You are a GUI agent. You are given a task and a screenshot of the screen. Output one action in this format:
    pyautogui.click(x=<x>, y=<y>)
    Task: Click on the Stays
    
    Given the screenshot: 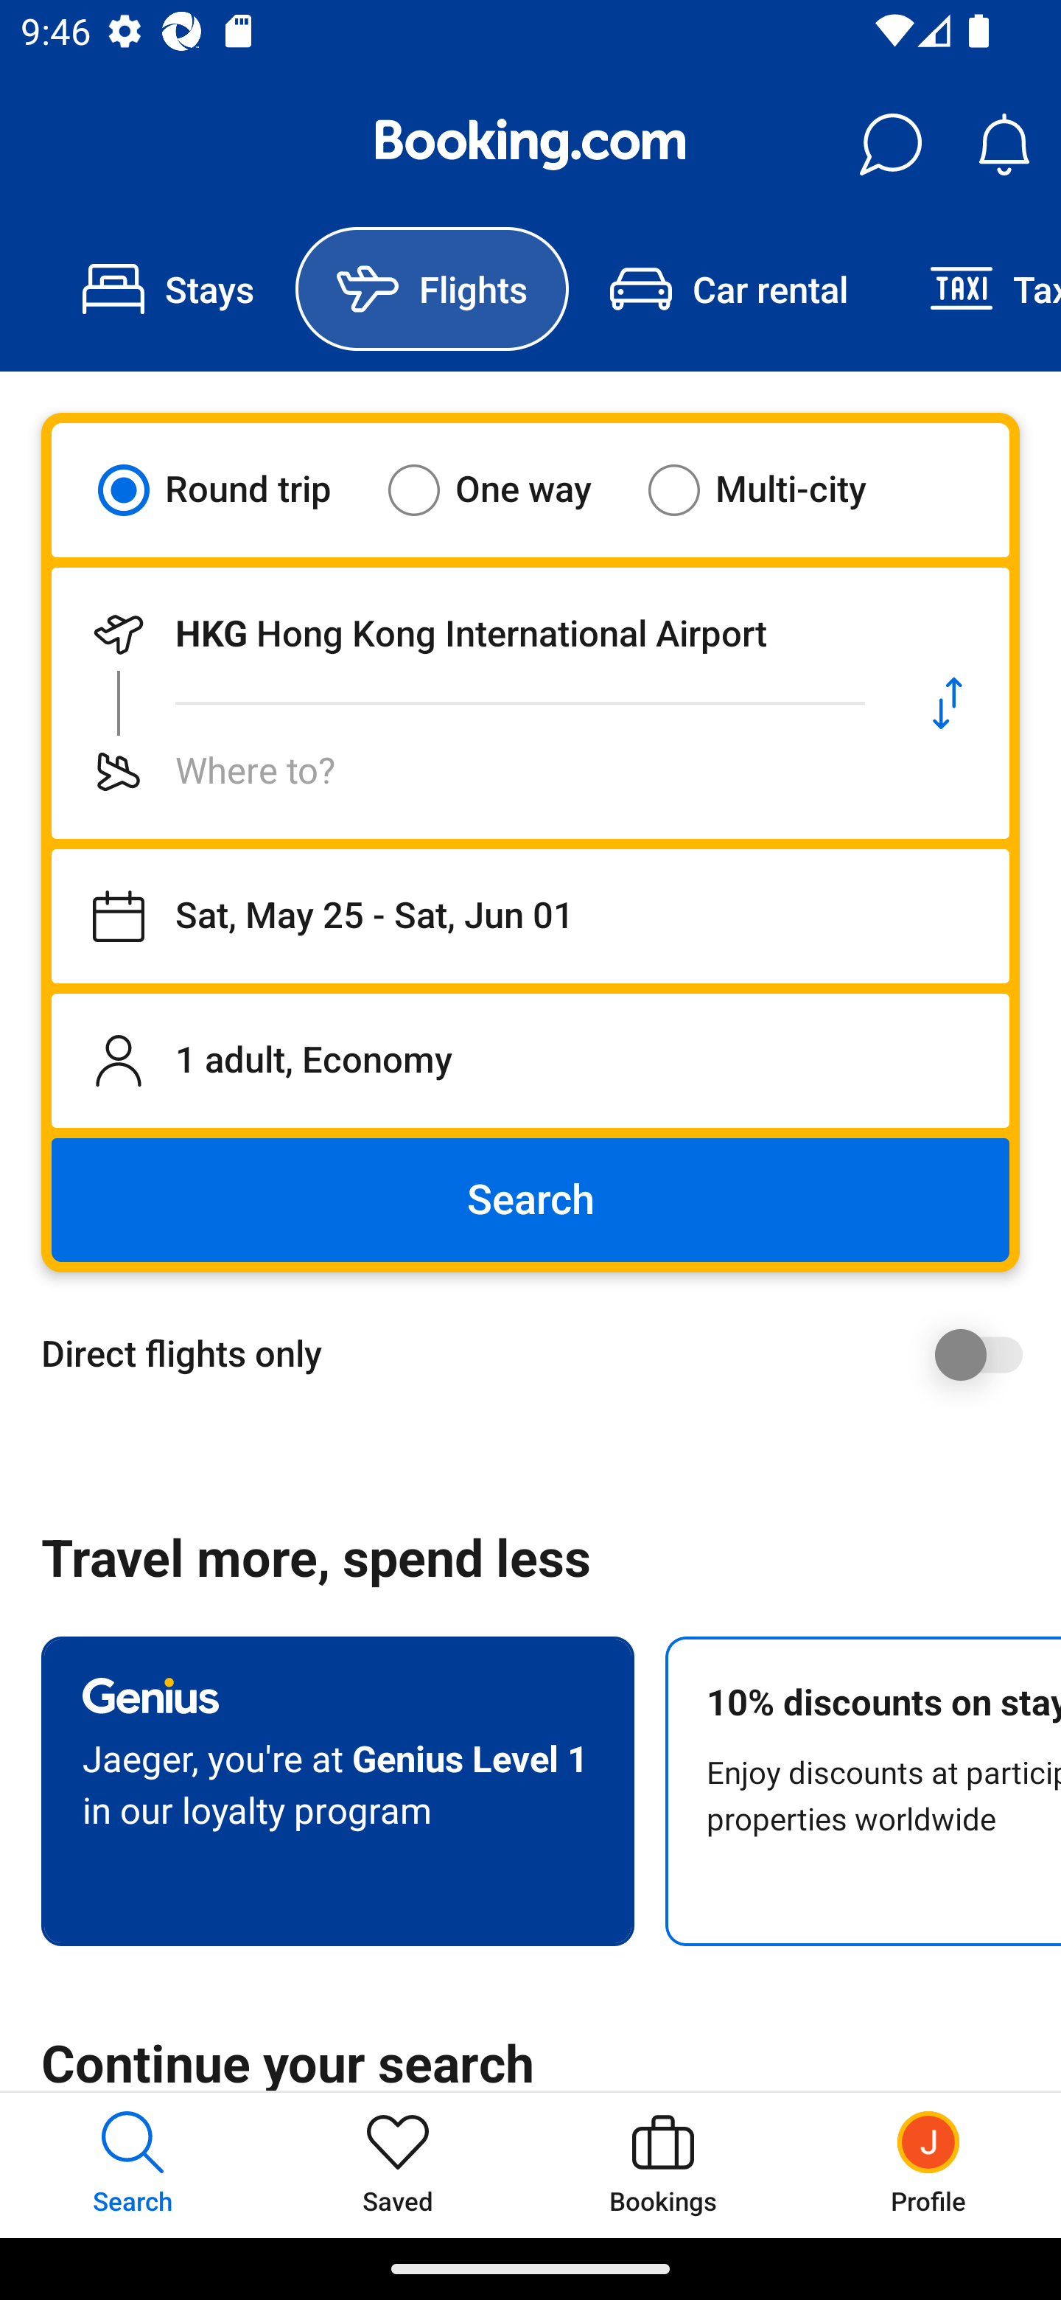 What is the action you would take?
    pyautogui.click(x=168, y=289)
    